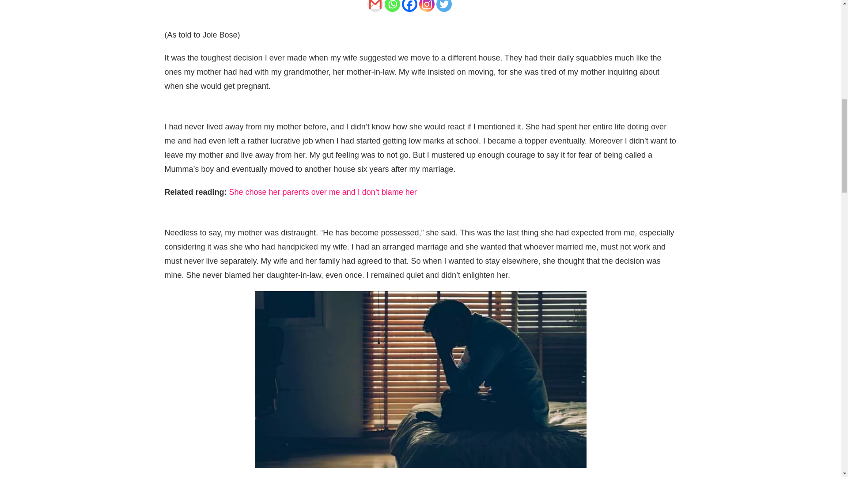 This screenshot has width=848, height=477. Describe the element at coordinates (409, 6) in the screenshot. I see `Facebook` at that location.